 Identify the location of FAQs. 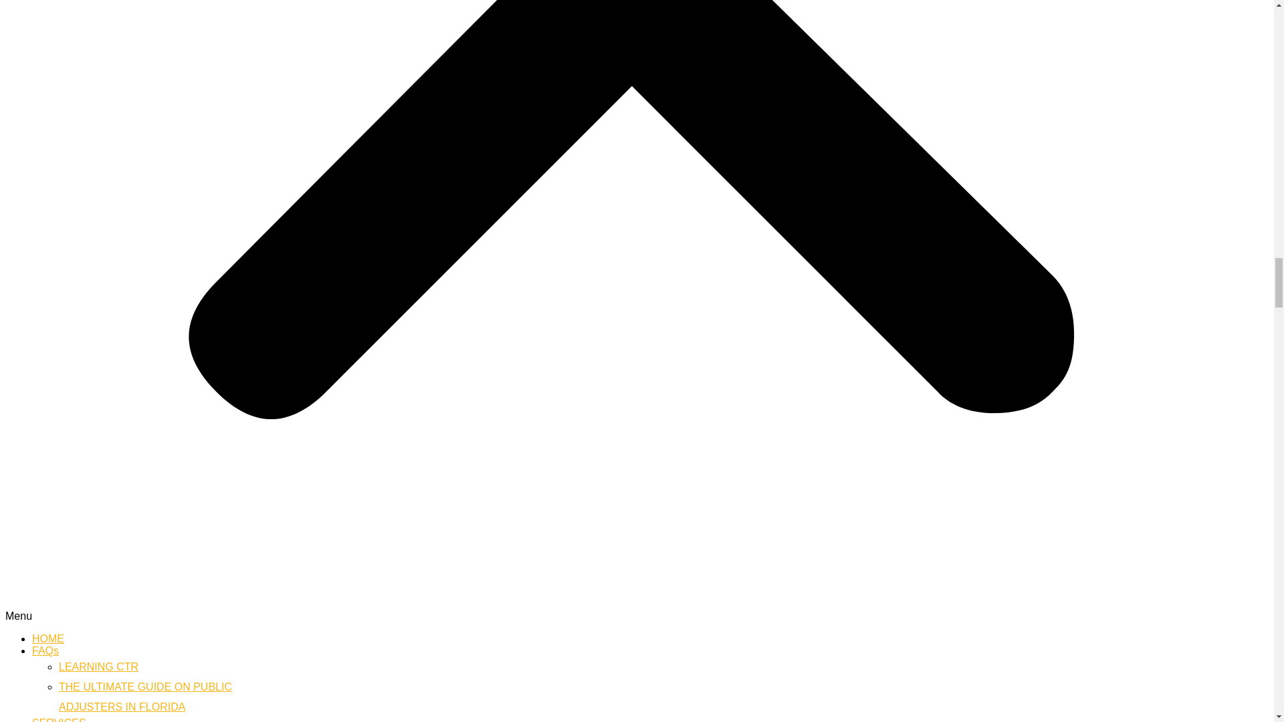
(48, 639).